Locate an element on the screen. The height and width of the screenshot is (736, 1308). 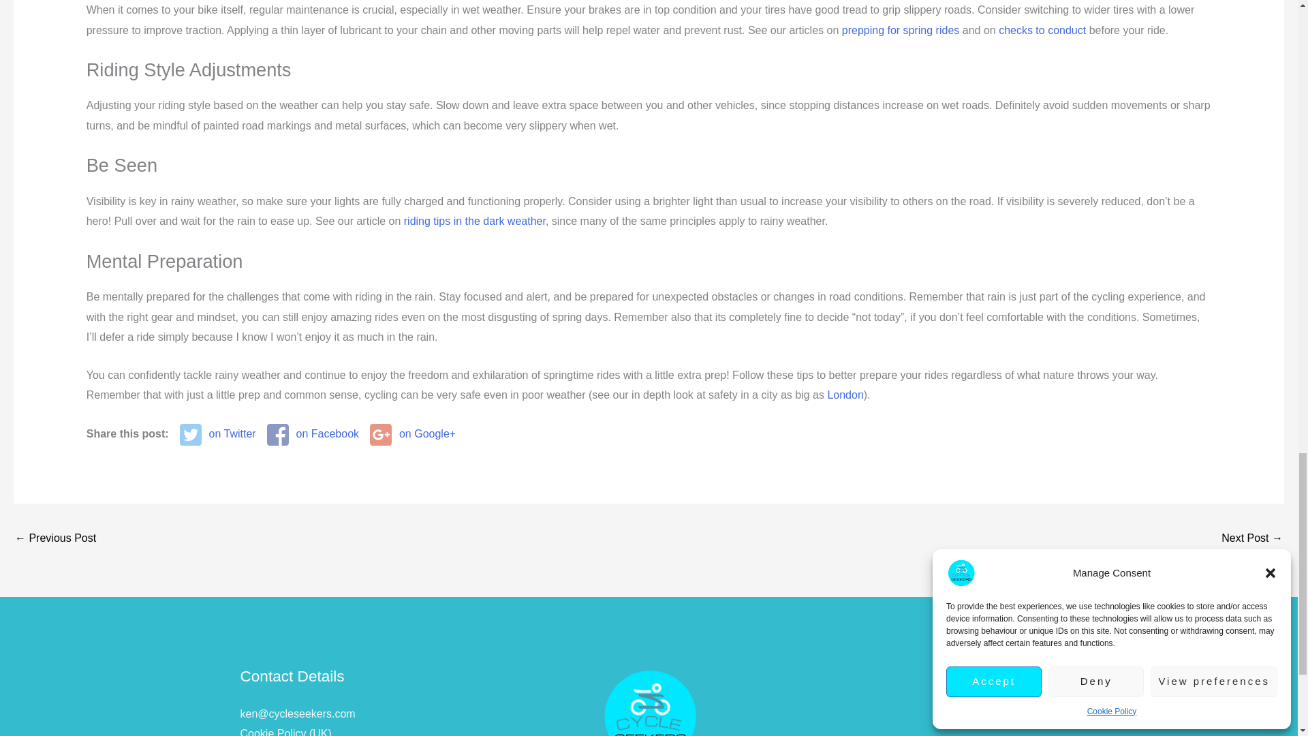
prepping for spring rides is located at coordinates (901, 30).